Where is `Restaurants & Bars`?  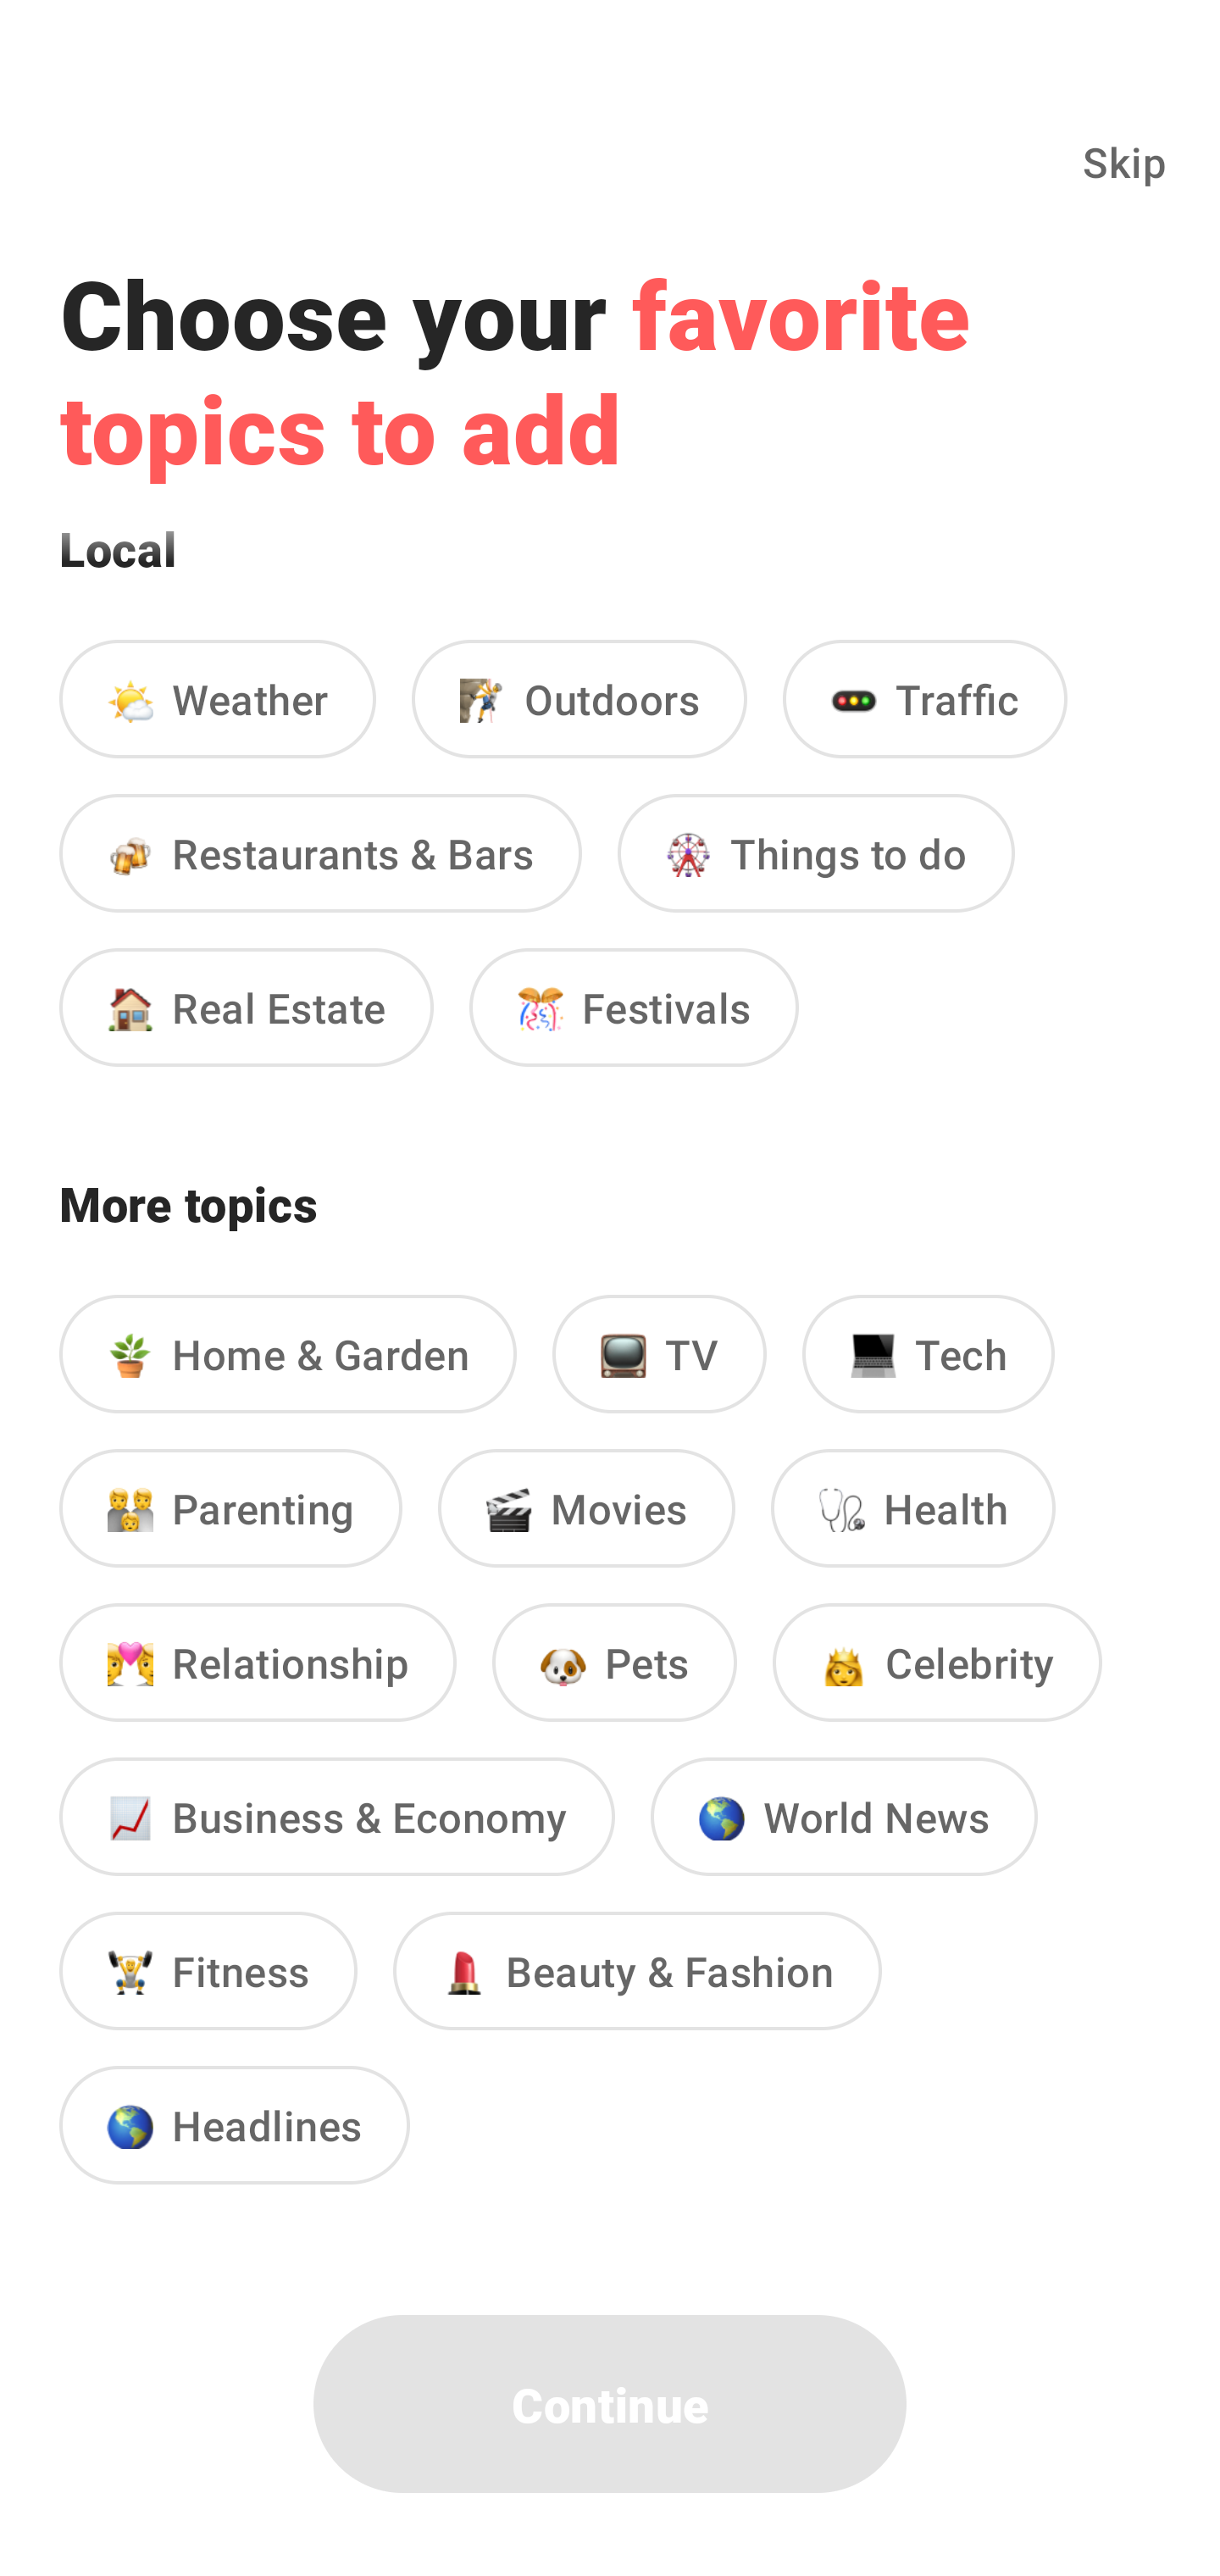
Restaurants & Bars is located at coordinates (320, 852).